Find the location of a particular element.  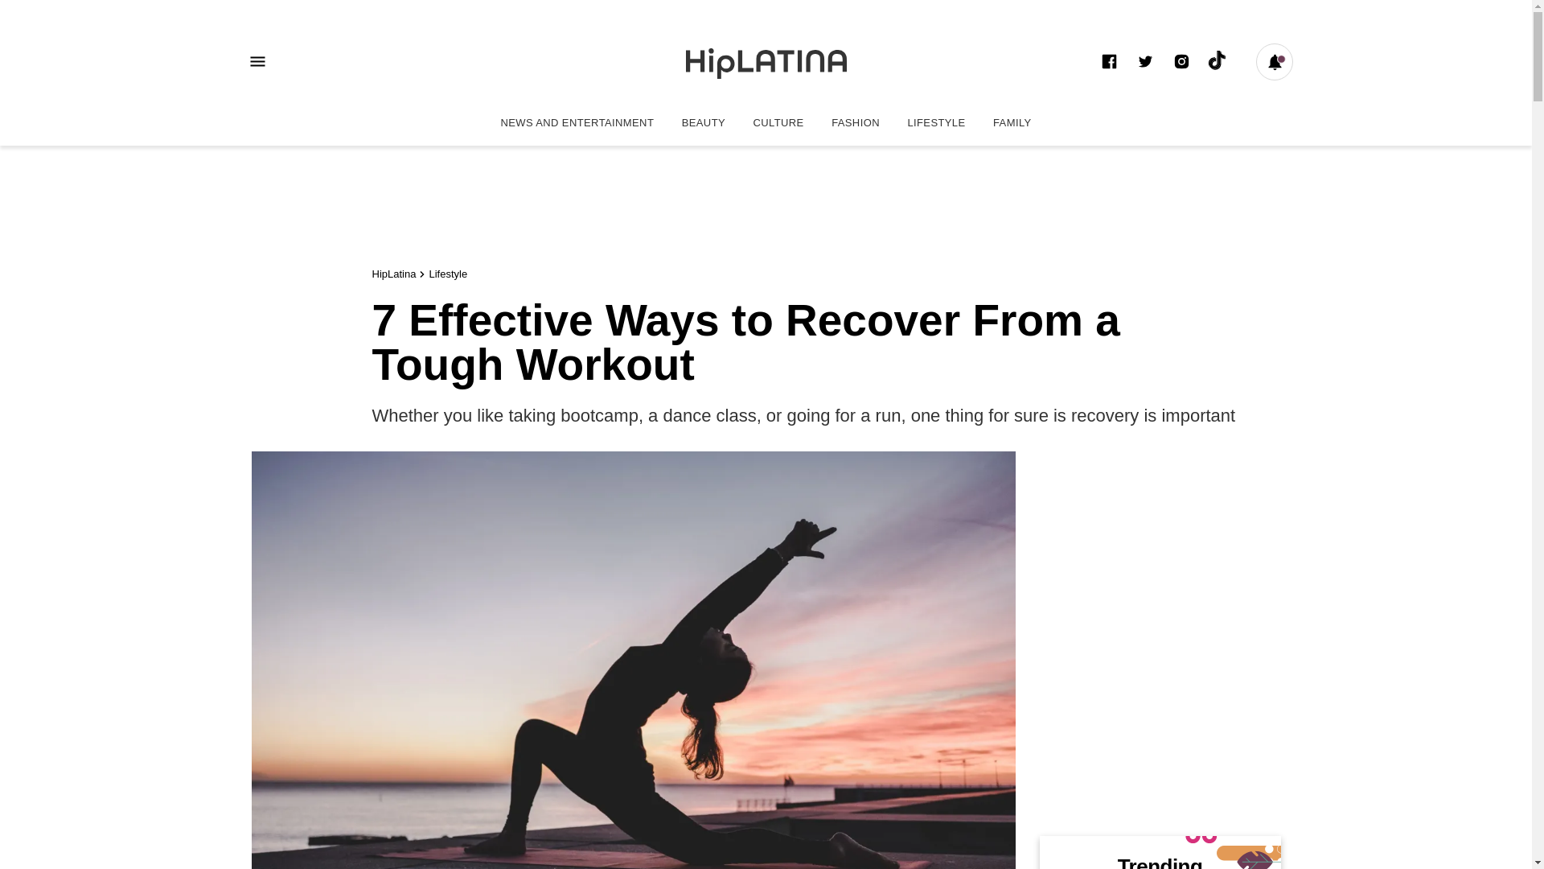

HipLatina is located at coordinates (766, 61).